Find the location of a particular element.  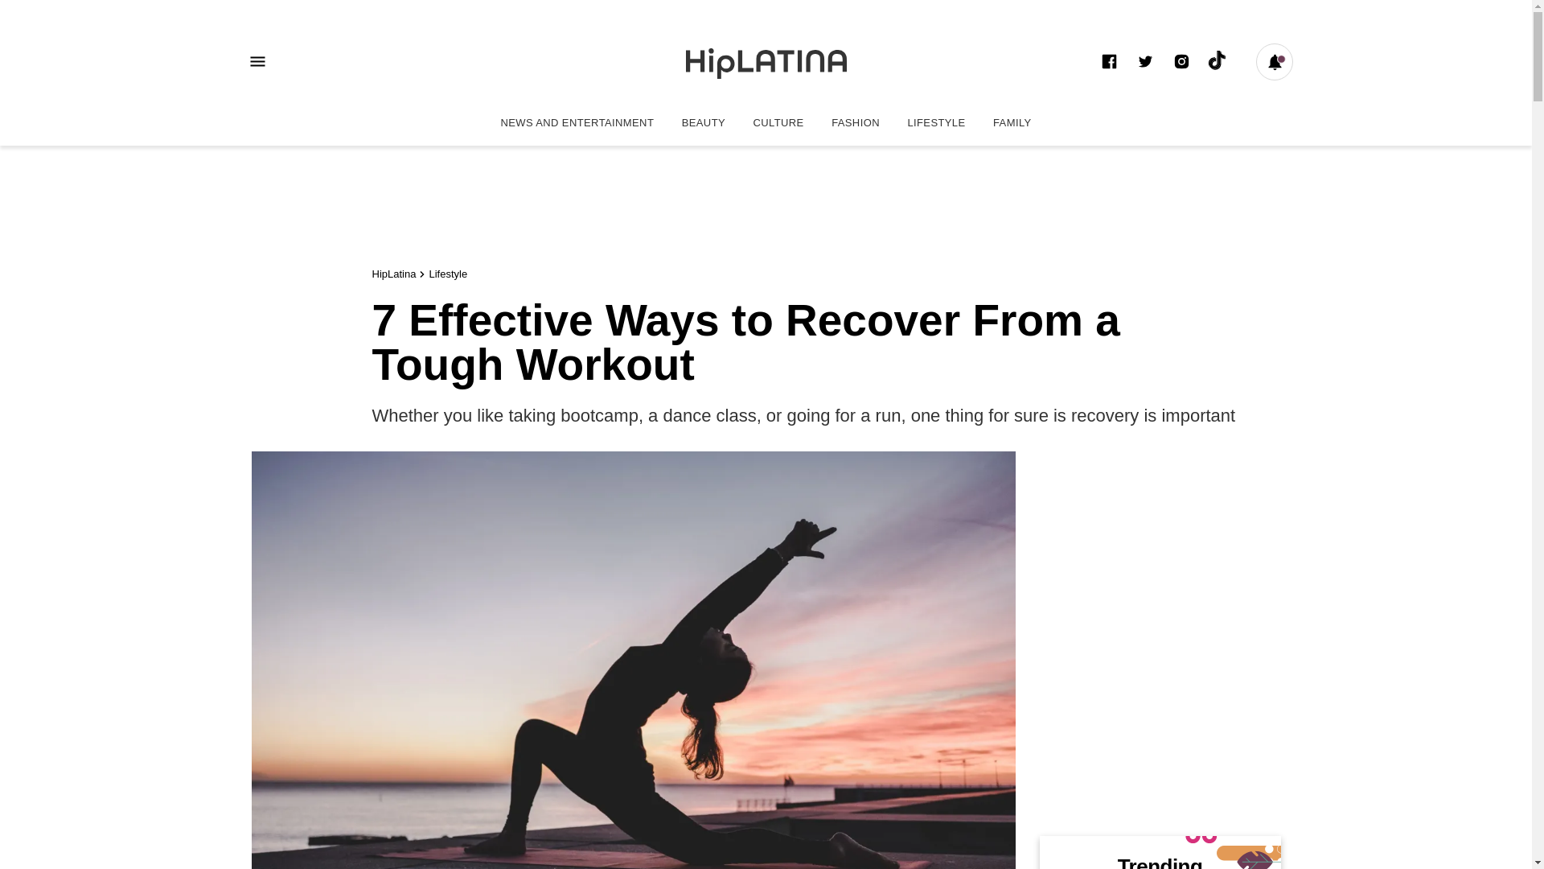

HipLatina is located at coordinates (766, 61).